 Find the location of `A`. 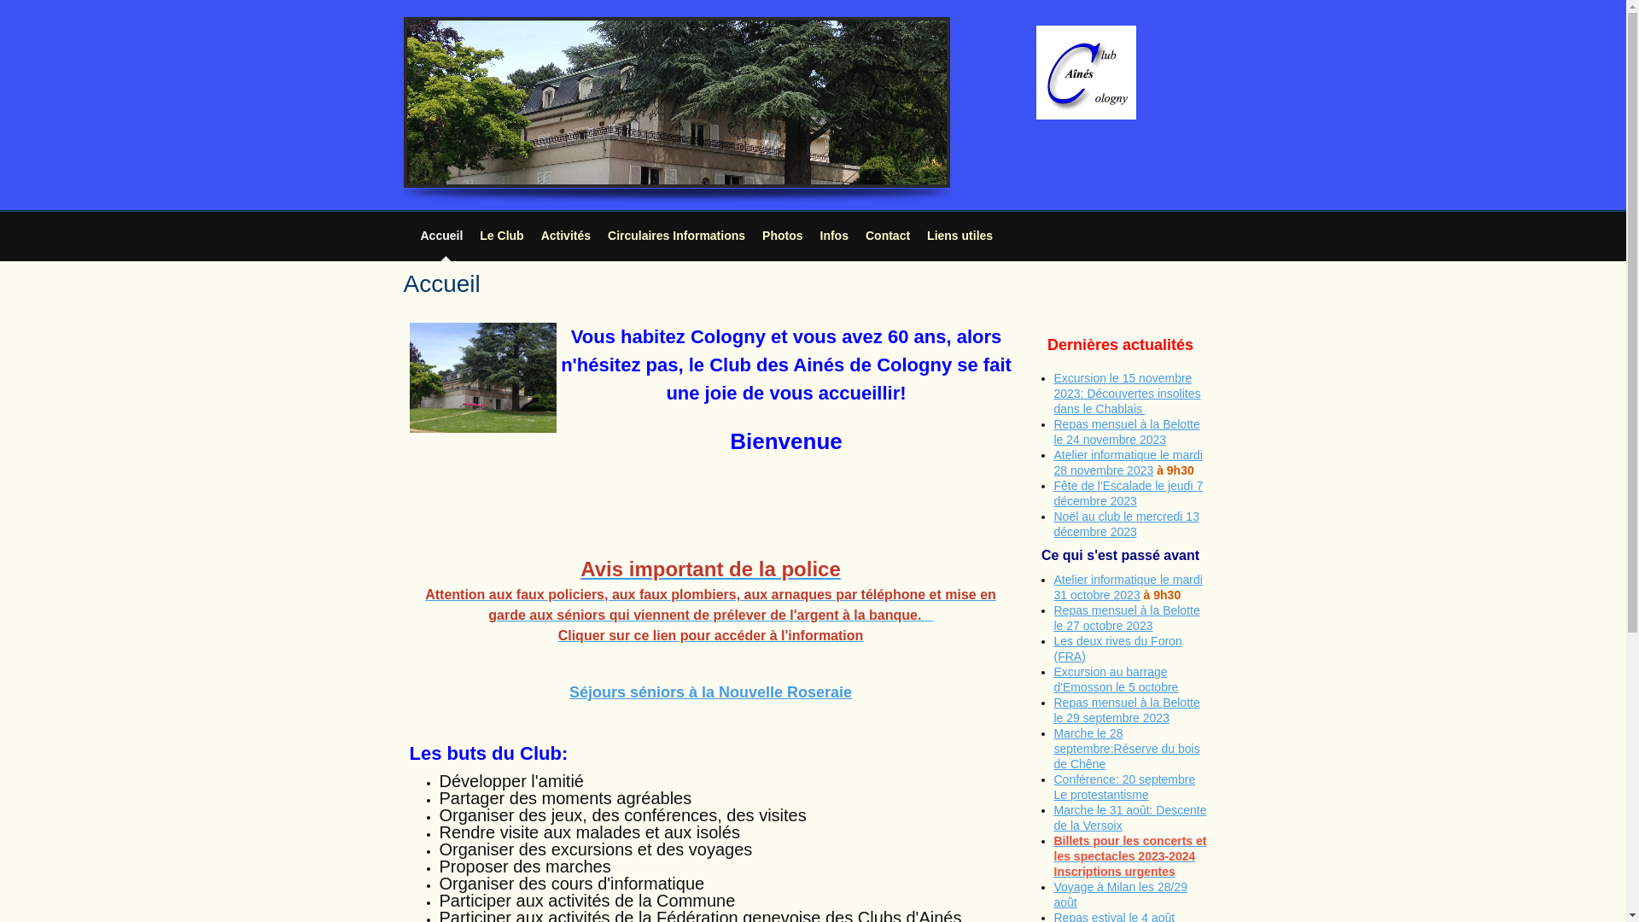

A is located at coordinates (1057, 580).